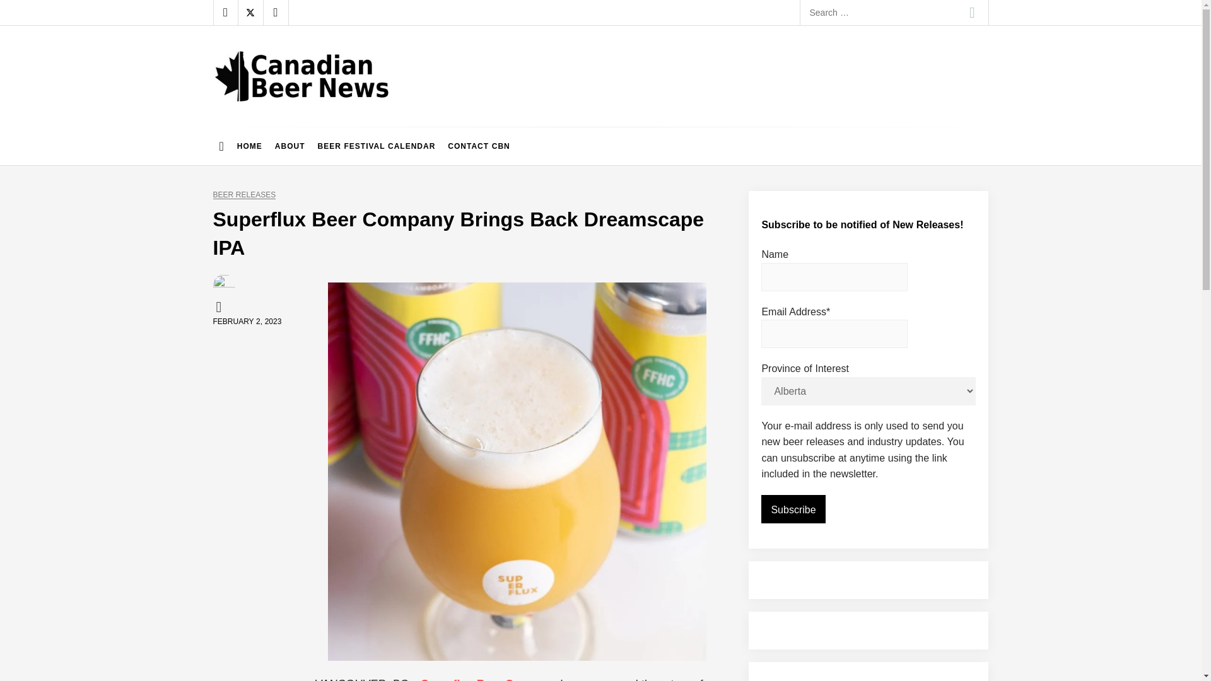 Image resolution: width=1211 pixels, height=681 pixels. What do you see at coordinates (972, 13) in the screenshot?
I see `Search` at bounding box center [972, 13].